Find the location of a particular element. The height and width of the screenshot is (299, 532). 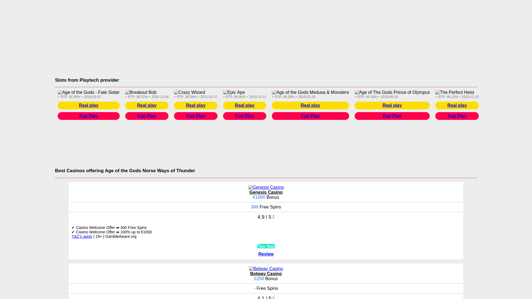

The Perfect Heist is located at coordinates (454, 92).